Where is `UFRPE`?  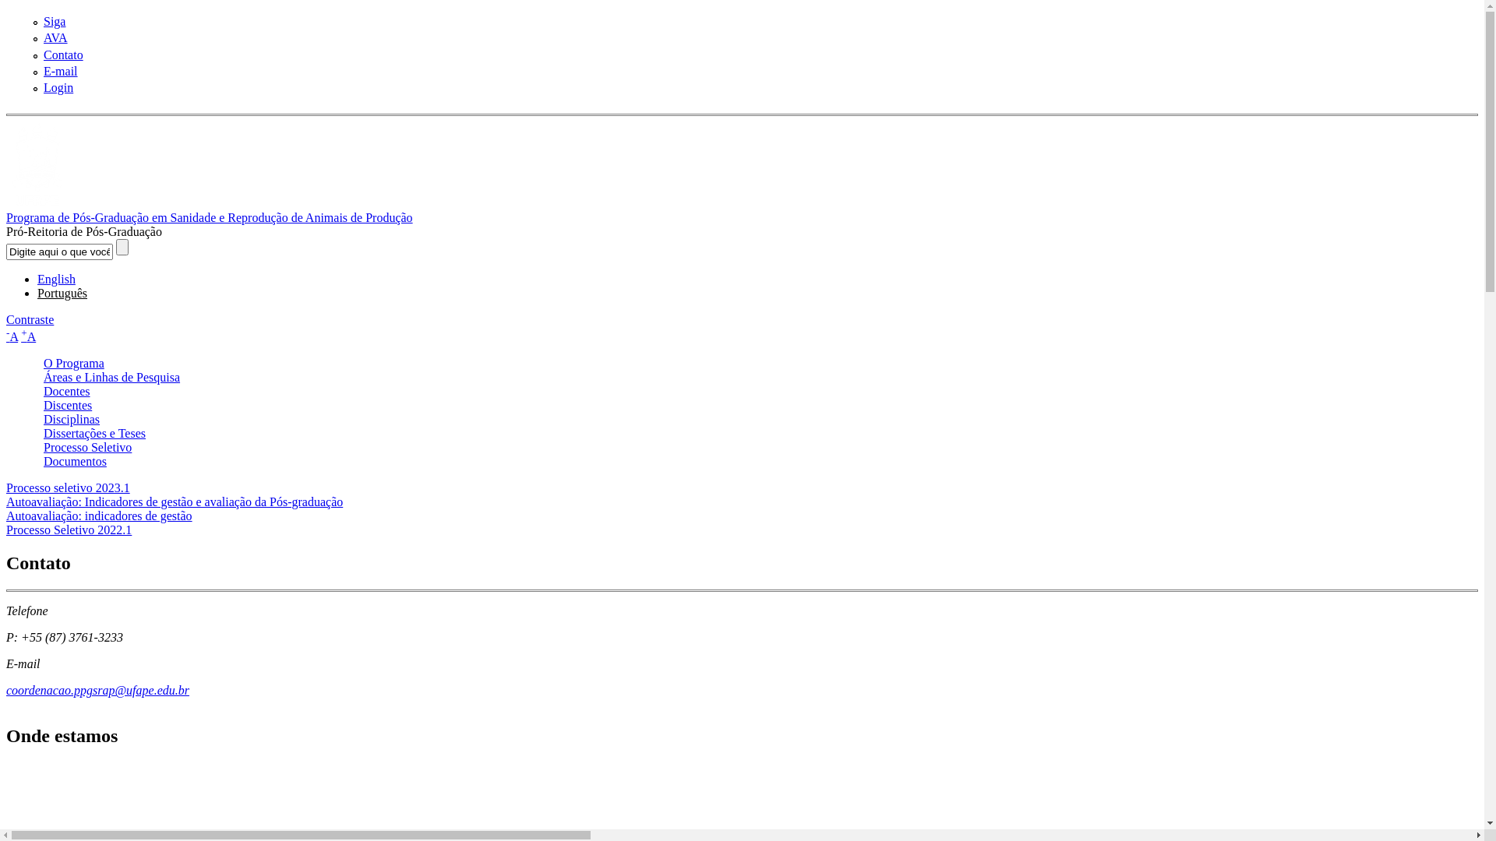 UFRPE is located at coordinates (37, 204).